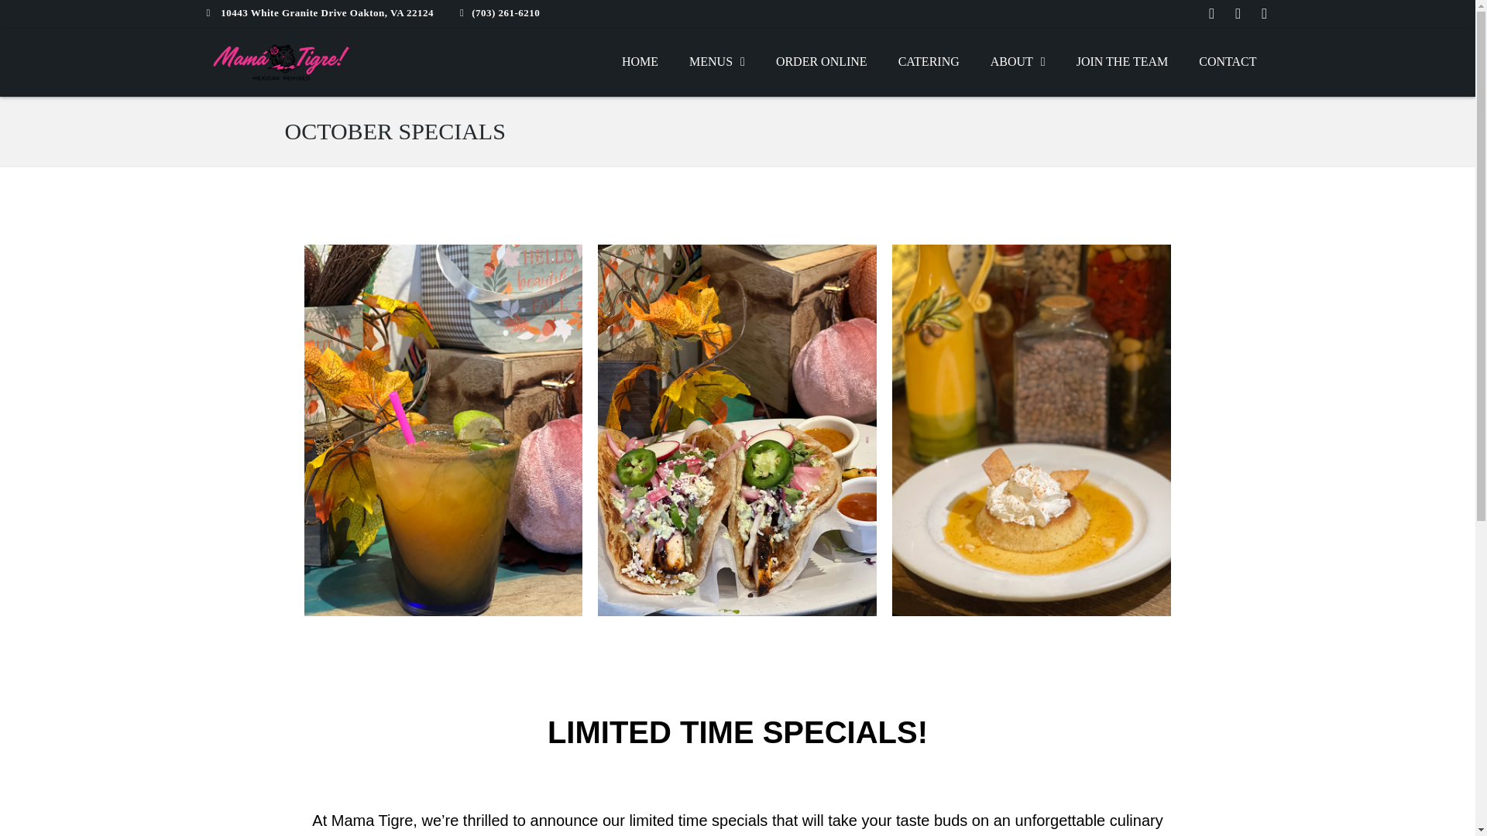 This screenshot has height=836, width=1487. Describe the element at coordinates (821, 62) in the screenshot. I see `ORDER ONLINE` at that location.